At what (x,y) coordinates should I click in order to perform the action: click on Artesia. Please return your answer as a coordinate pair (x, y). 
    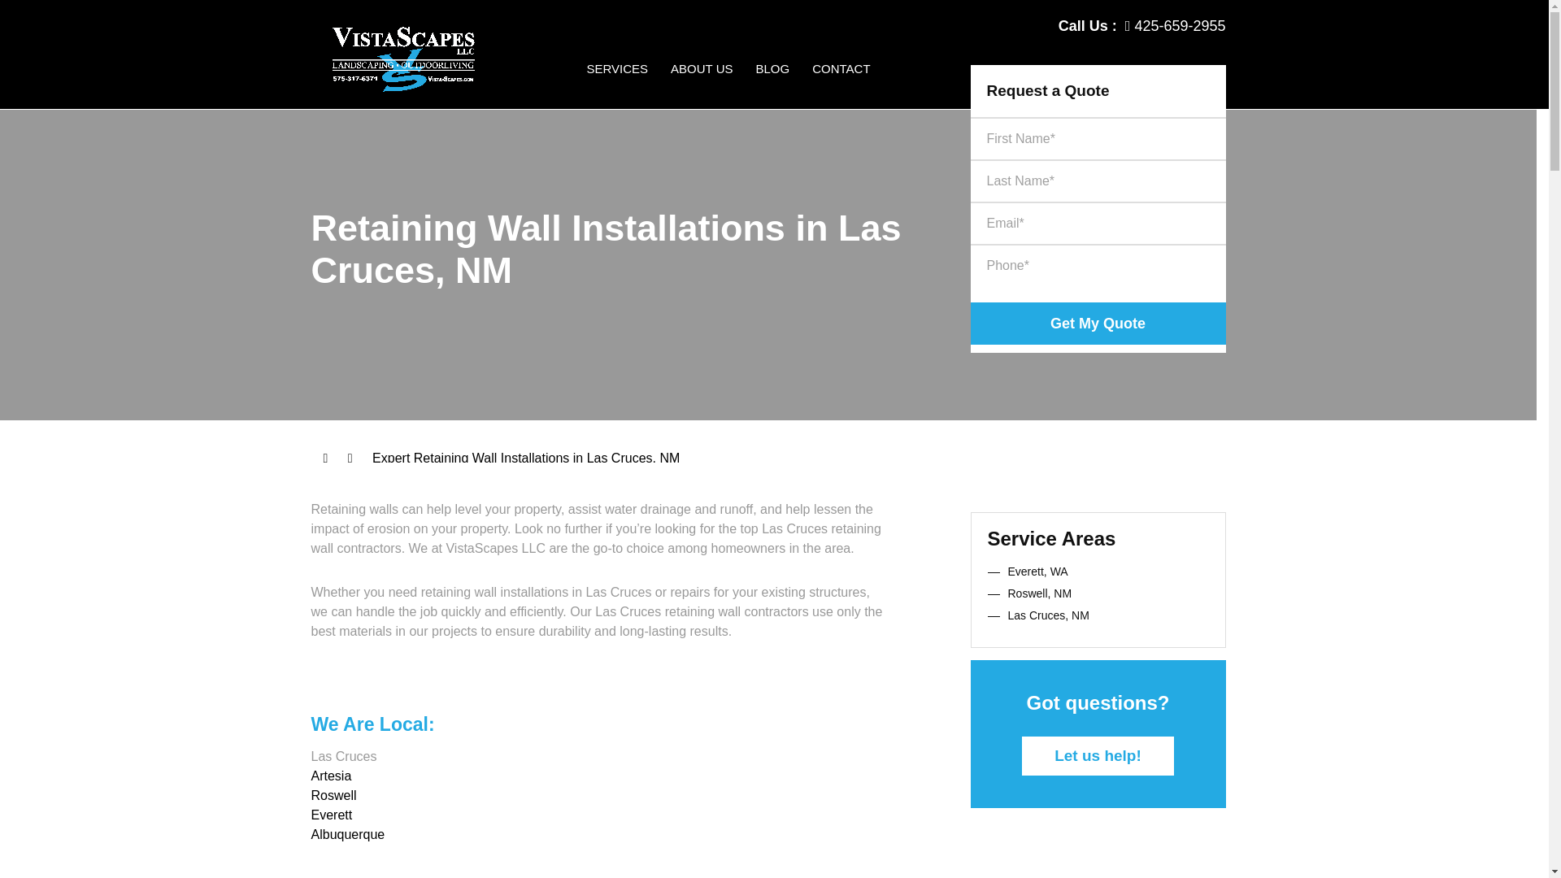
    Looking at the image, I should click on (331, 776).